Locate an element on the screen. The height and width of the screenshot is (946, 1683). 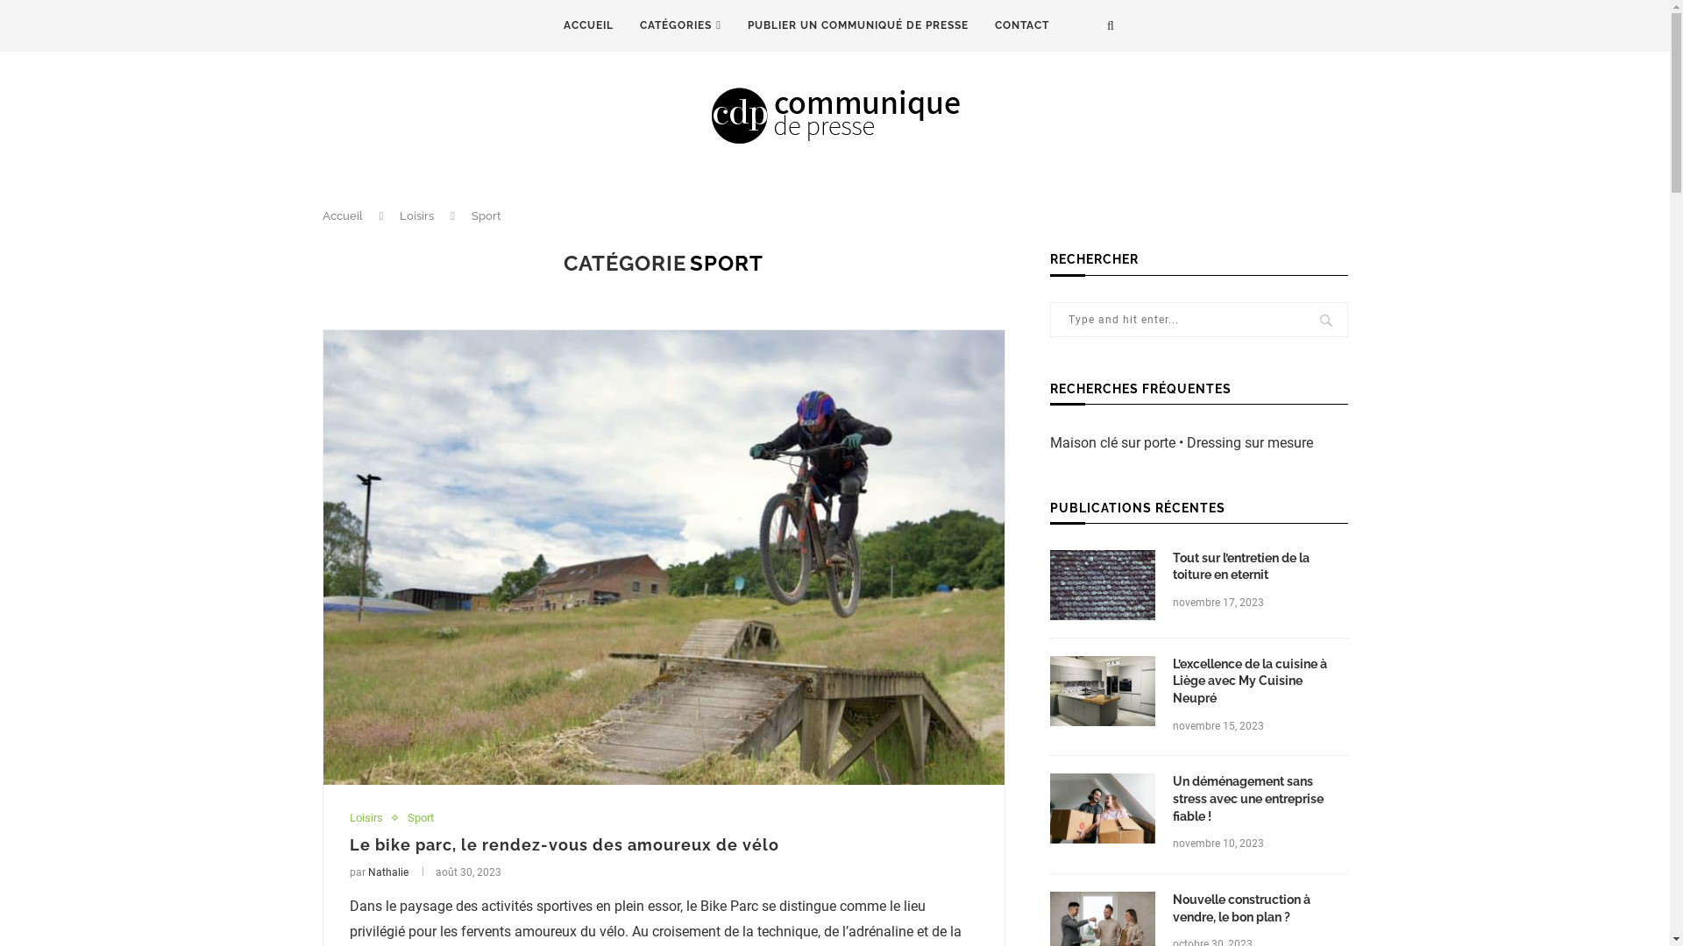
Accueil is located at coordinates (343, 215).